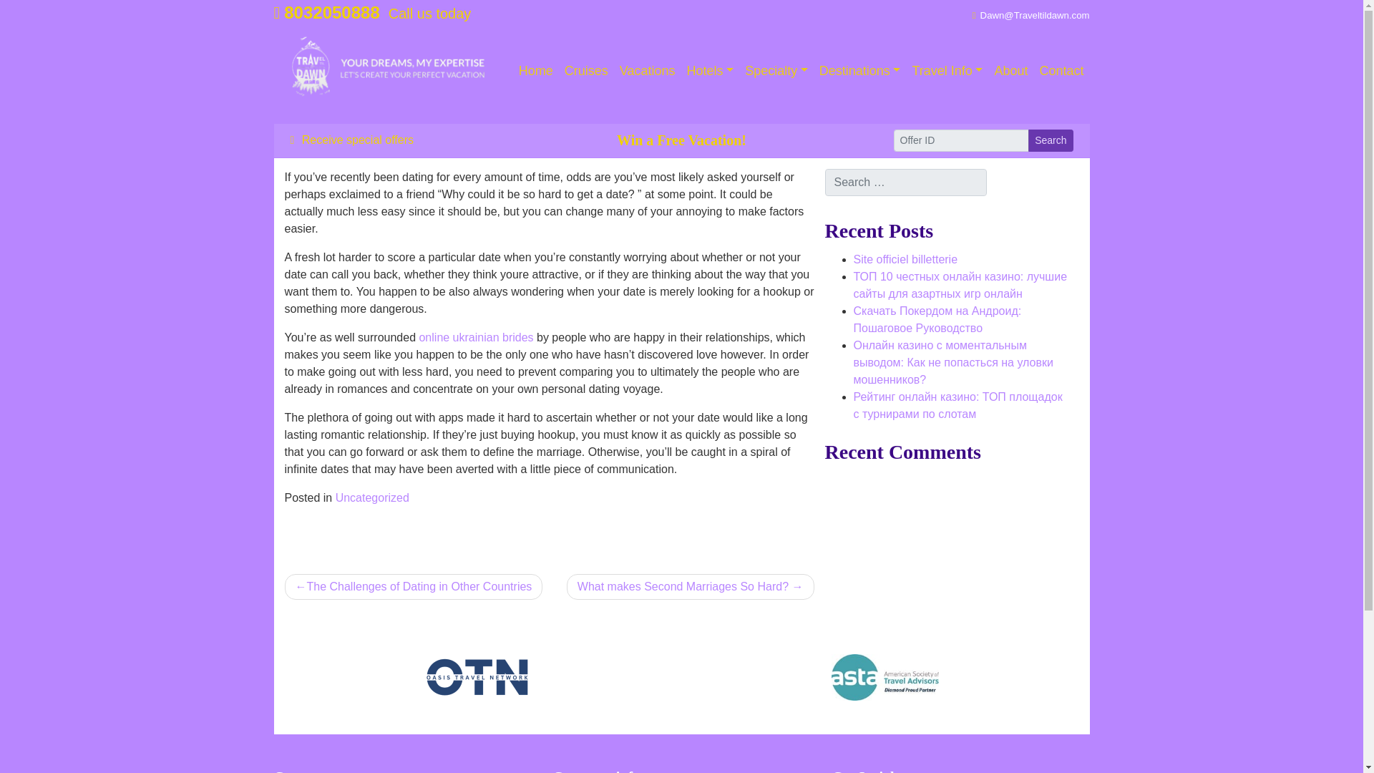  I want to click on Travel Info, so click(946, 70).